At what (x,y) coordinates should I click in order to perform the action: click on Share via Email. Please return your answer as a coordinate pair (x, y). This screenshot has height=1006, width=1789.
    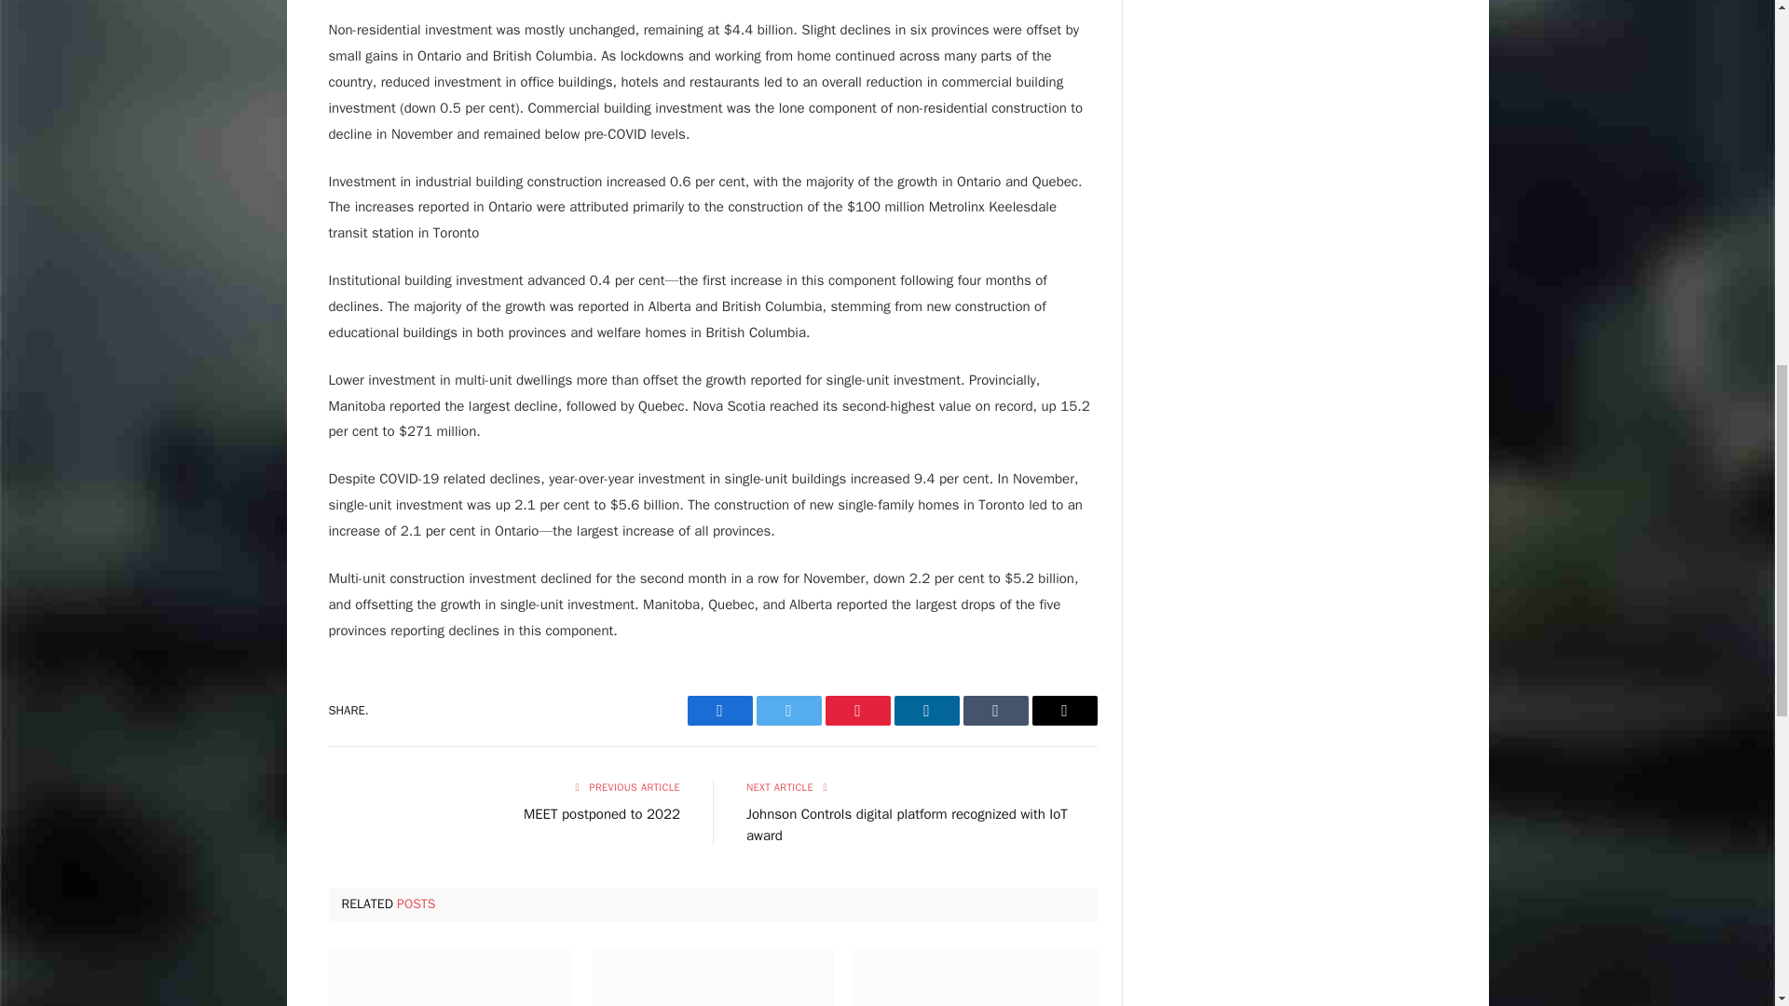
    Looking at the image, I should click on (1064, 710).